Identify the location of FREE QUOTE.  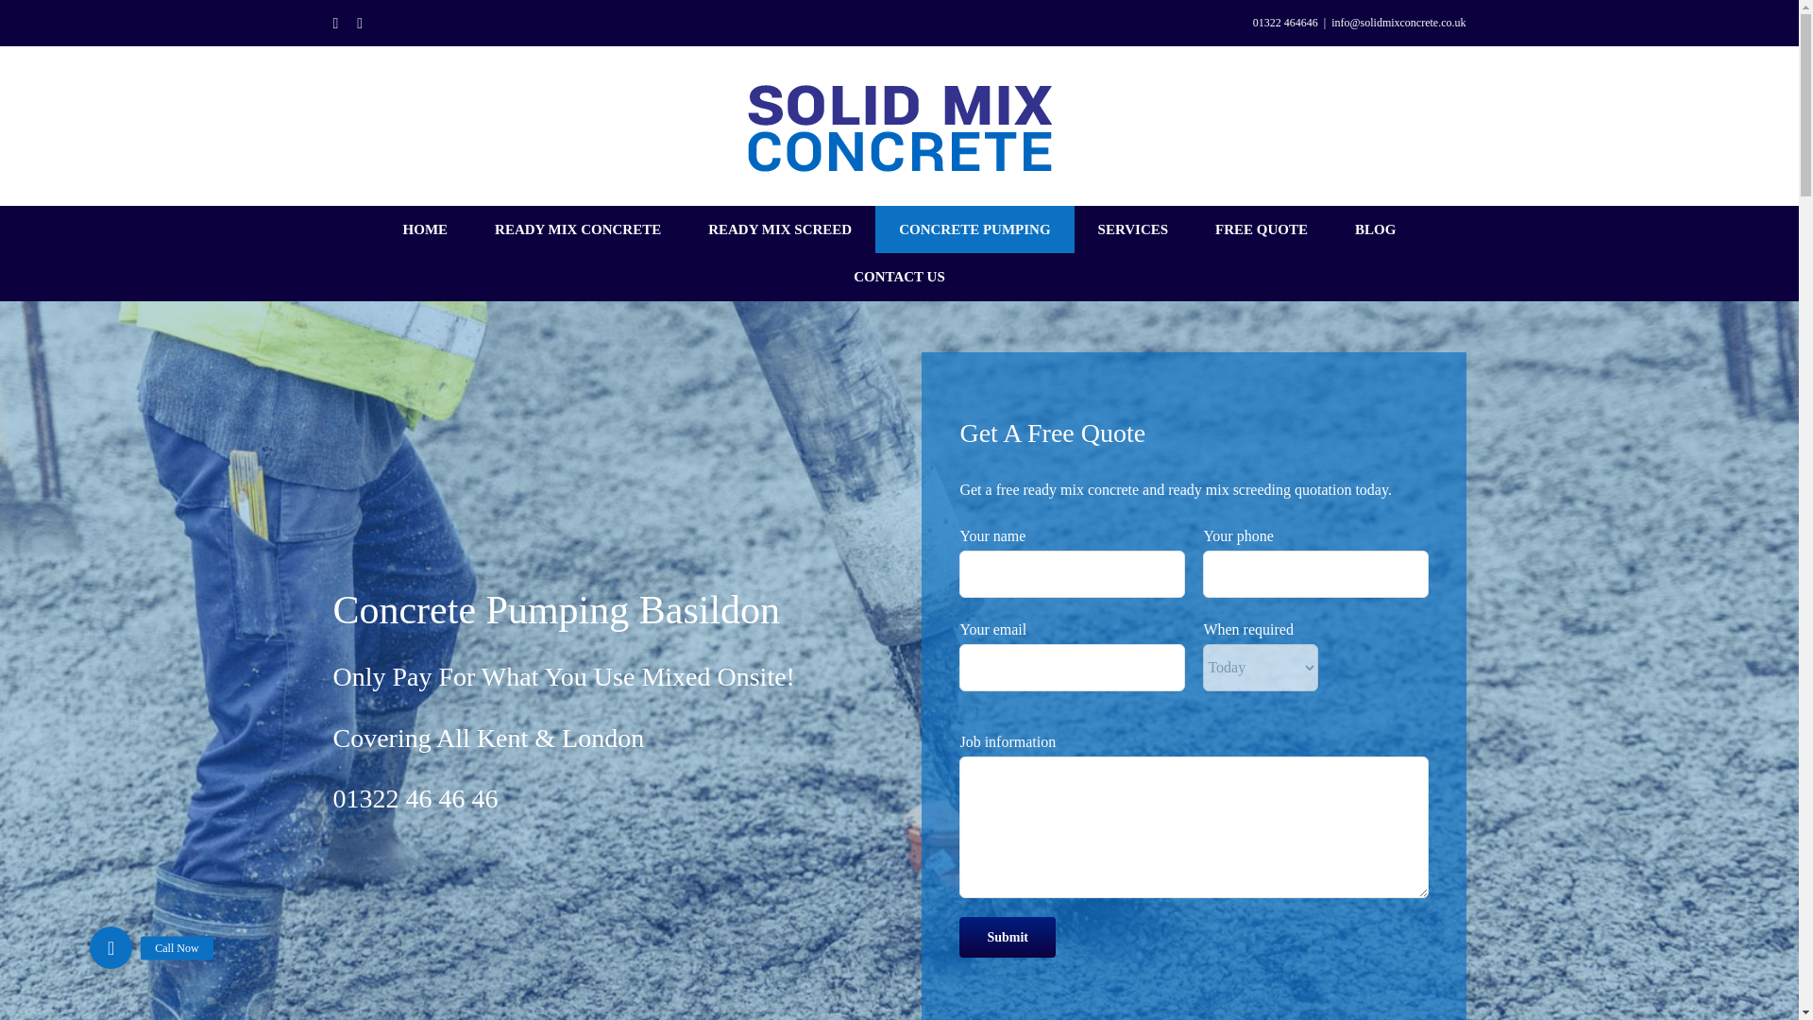
(1261, 229).